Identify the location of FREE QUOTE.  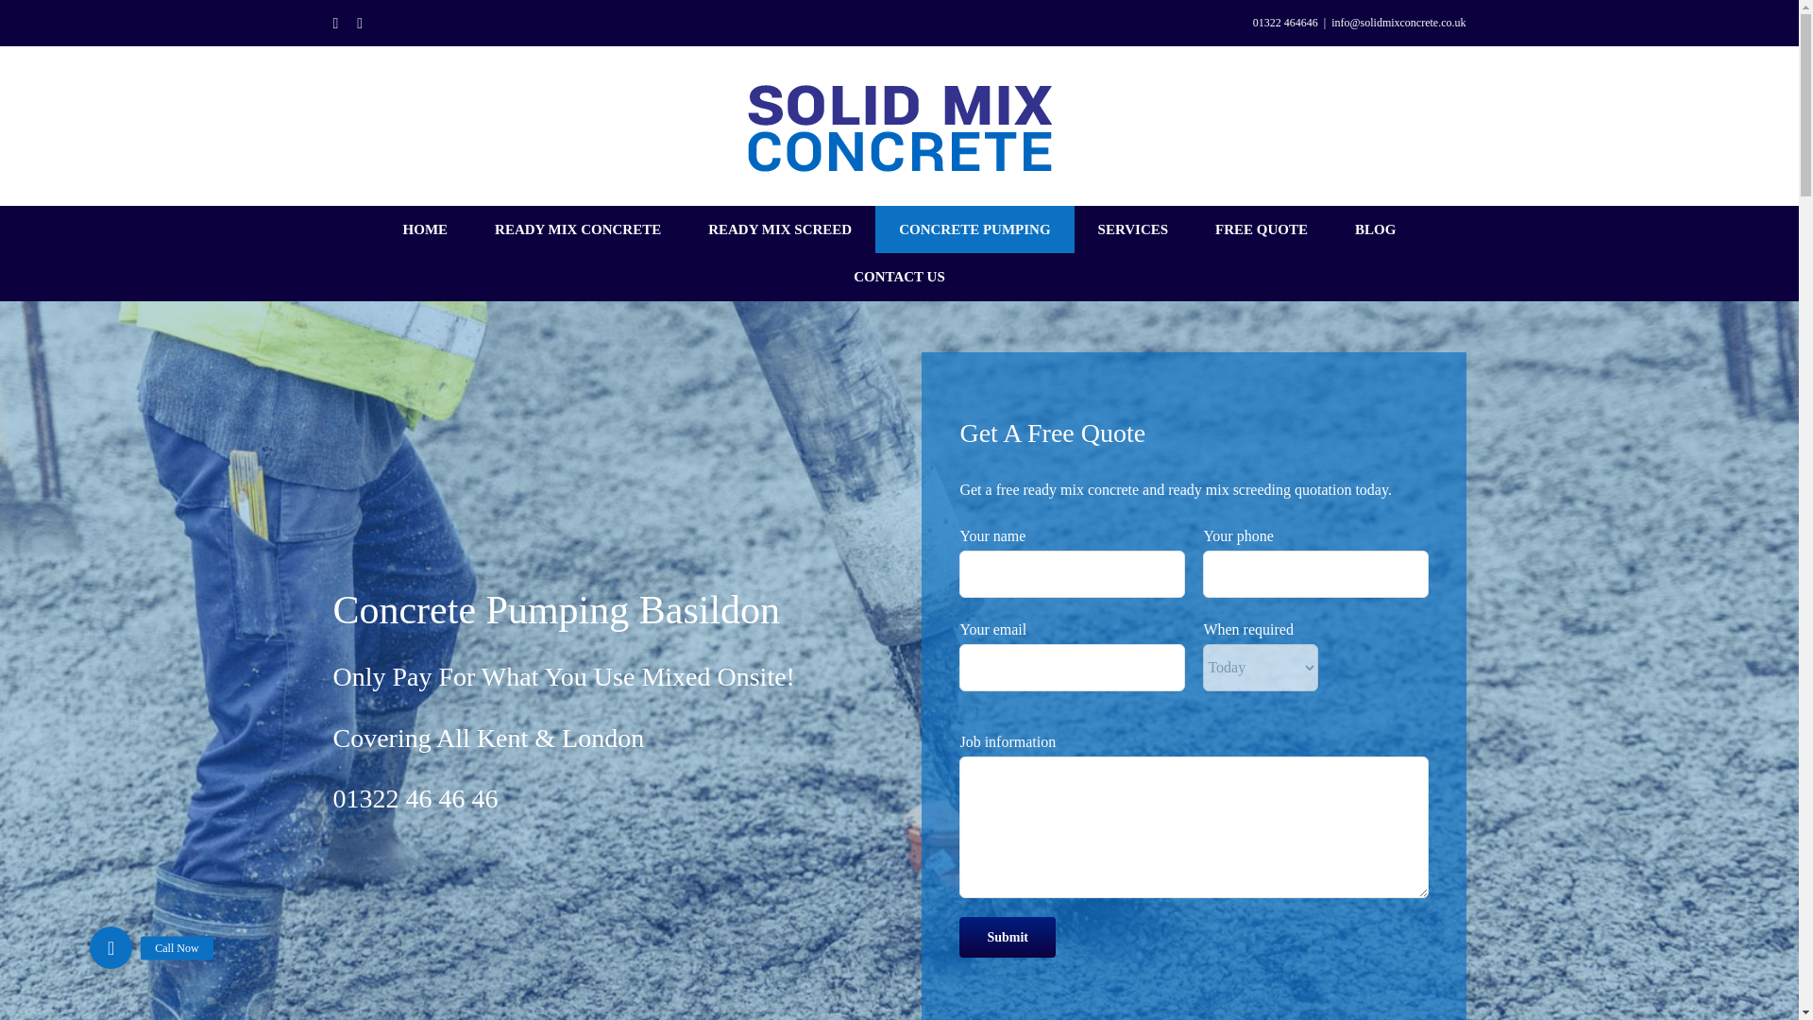
(1261, 229).